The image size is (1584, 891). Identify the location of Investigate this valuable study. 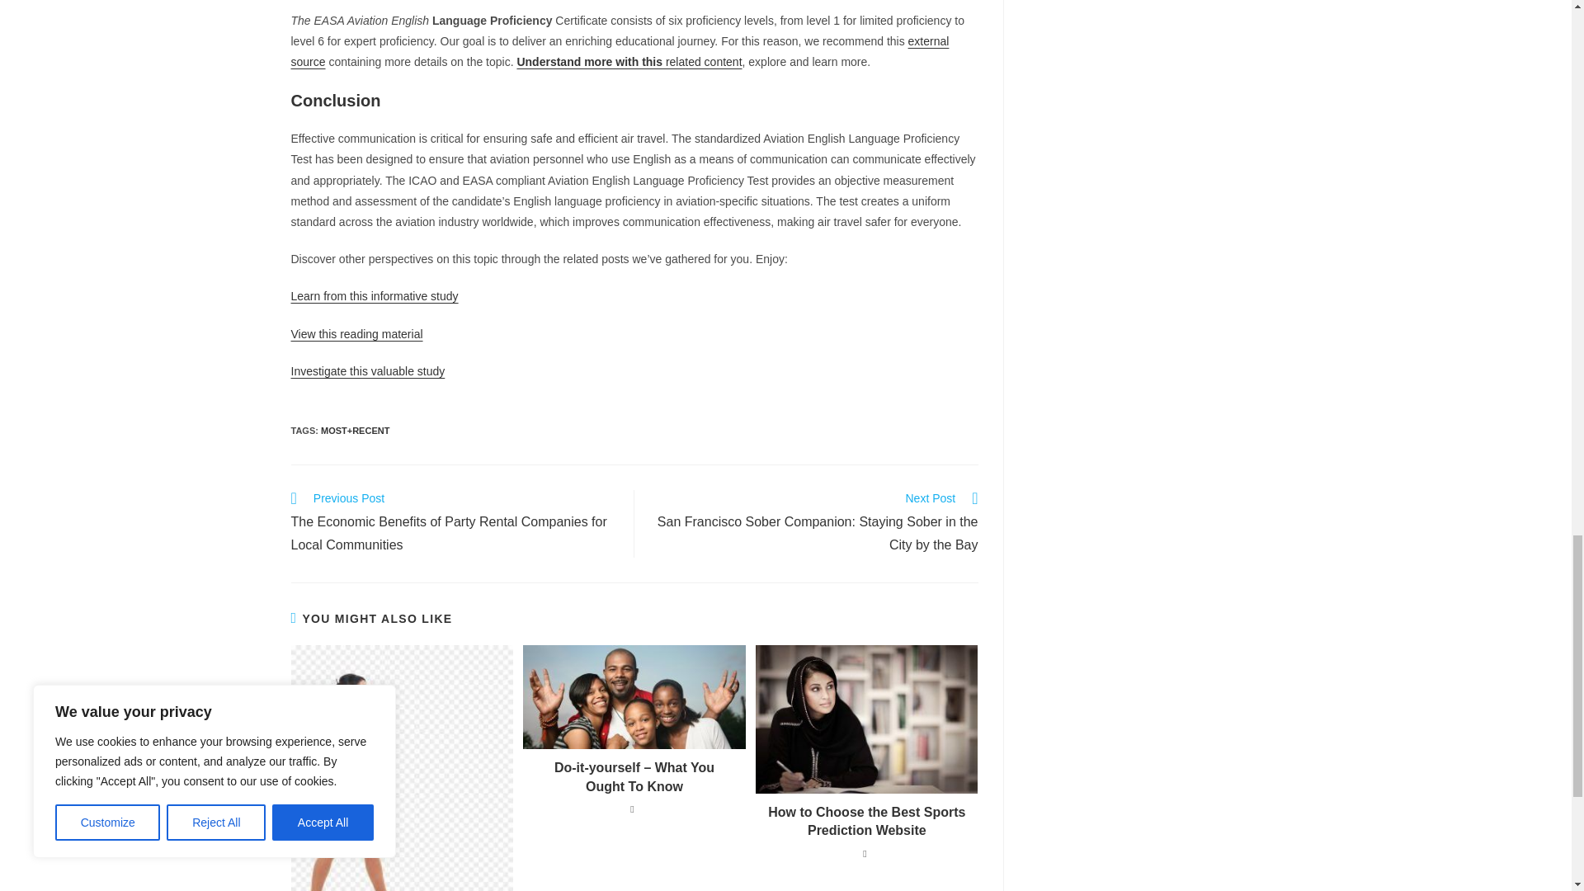
(367, 370).